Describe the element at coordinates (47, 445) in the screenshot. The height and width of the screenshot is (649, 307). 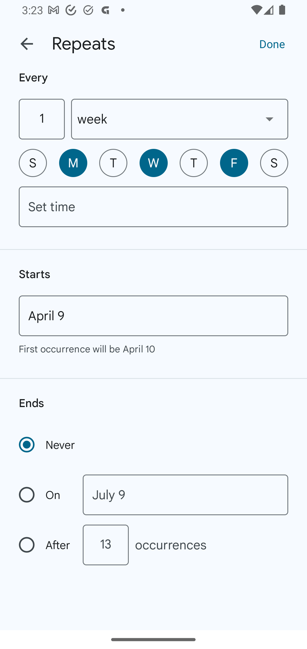
I see `Never Recurrence never ends` at that location.